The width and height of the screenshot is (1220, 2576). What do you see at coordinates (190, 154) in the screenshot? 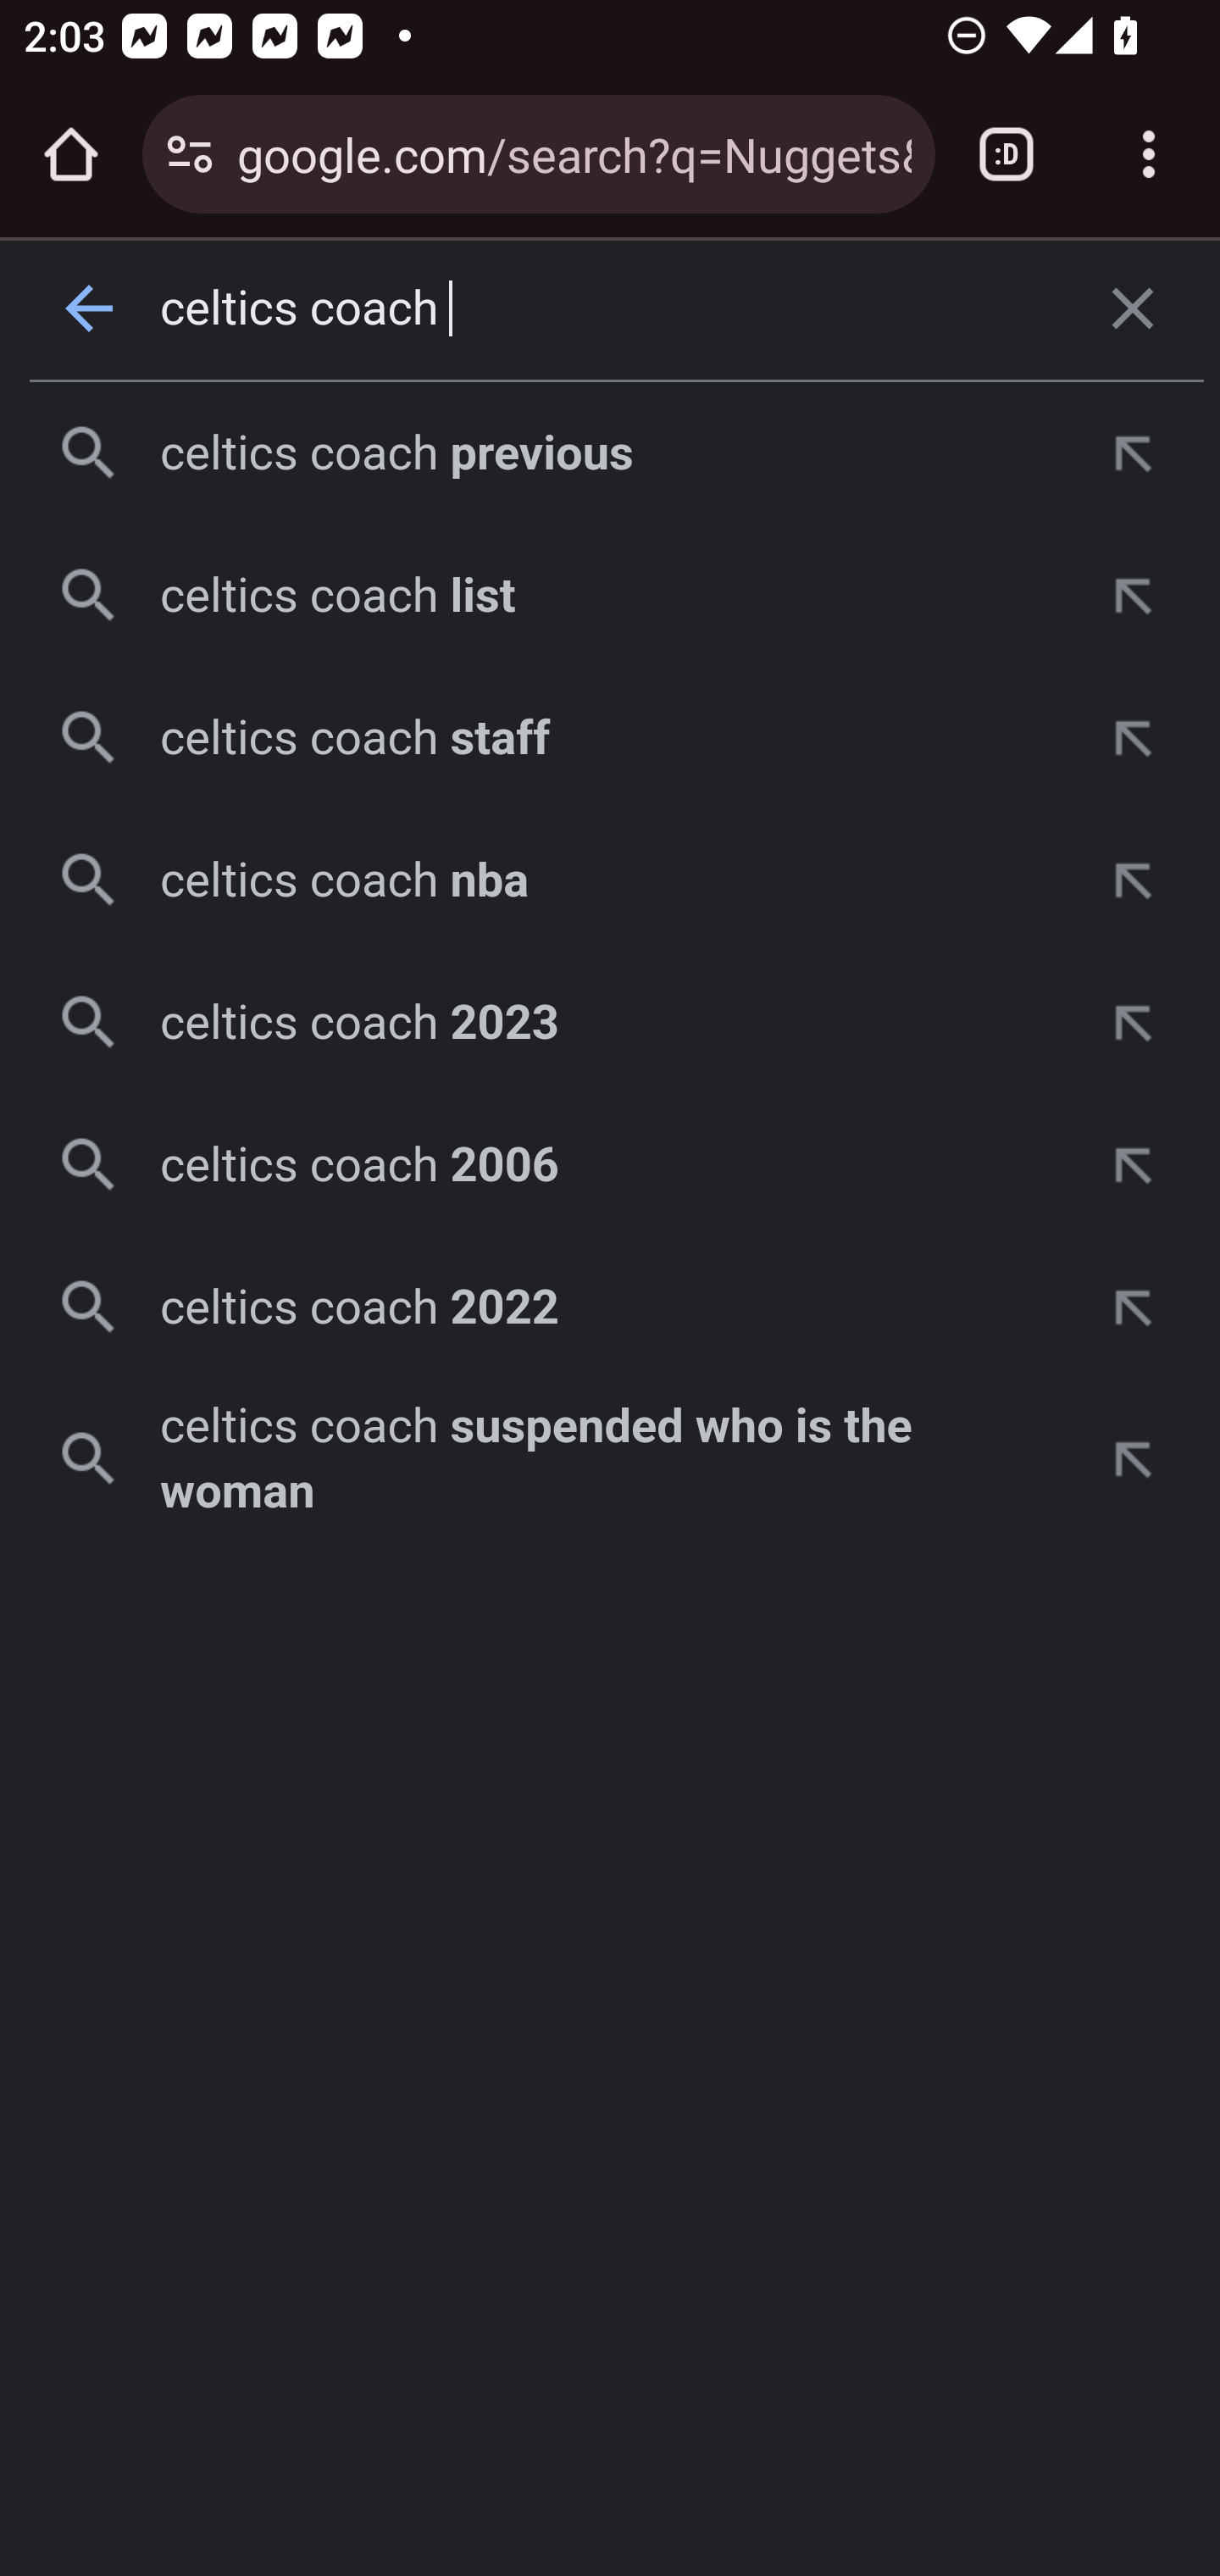
I see `Connection is secure` at bounding box center [190, 154].